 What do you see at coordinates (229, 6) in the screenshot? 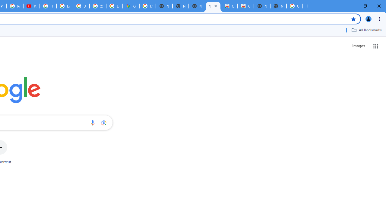
I see `Classic Blue - Chrome Web Store` at bounding box center [229, 6].